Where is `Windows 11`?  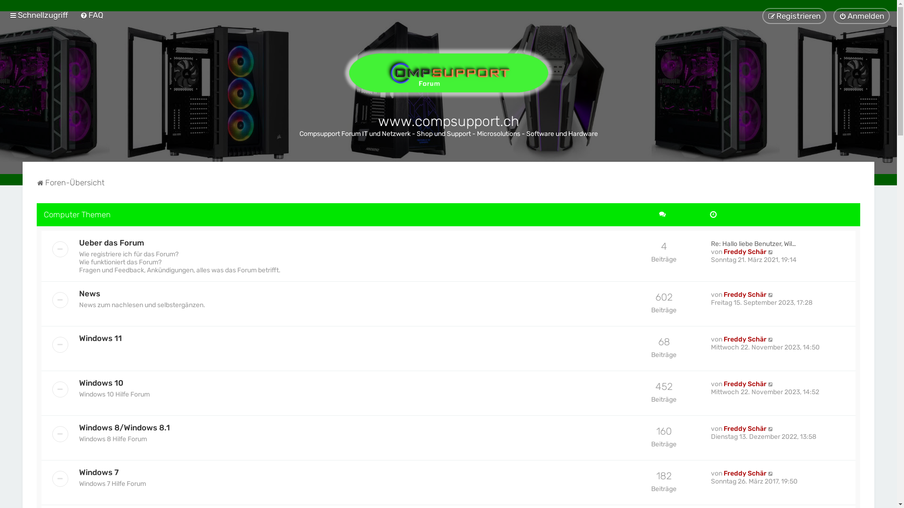
Windows 11 is located at coordinates (101, 338).